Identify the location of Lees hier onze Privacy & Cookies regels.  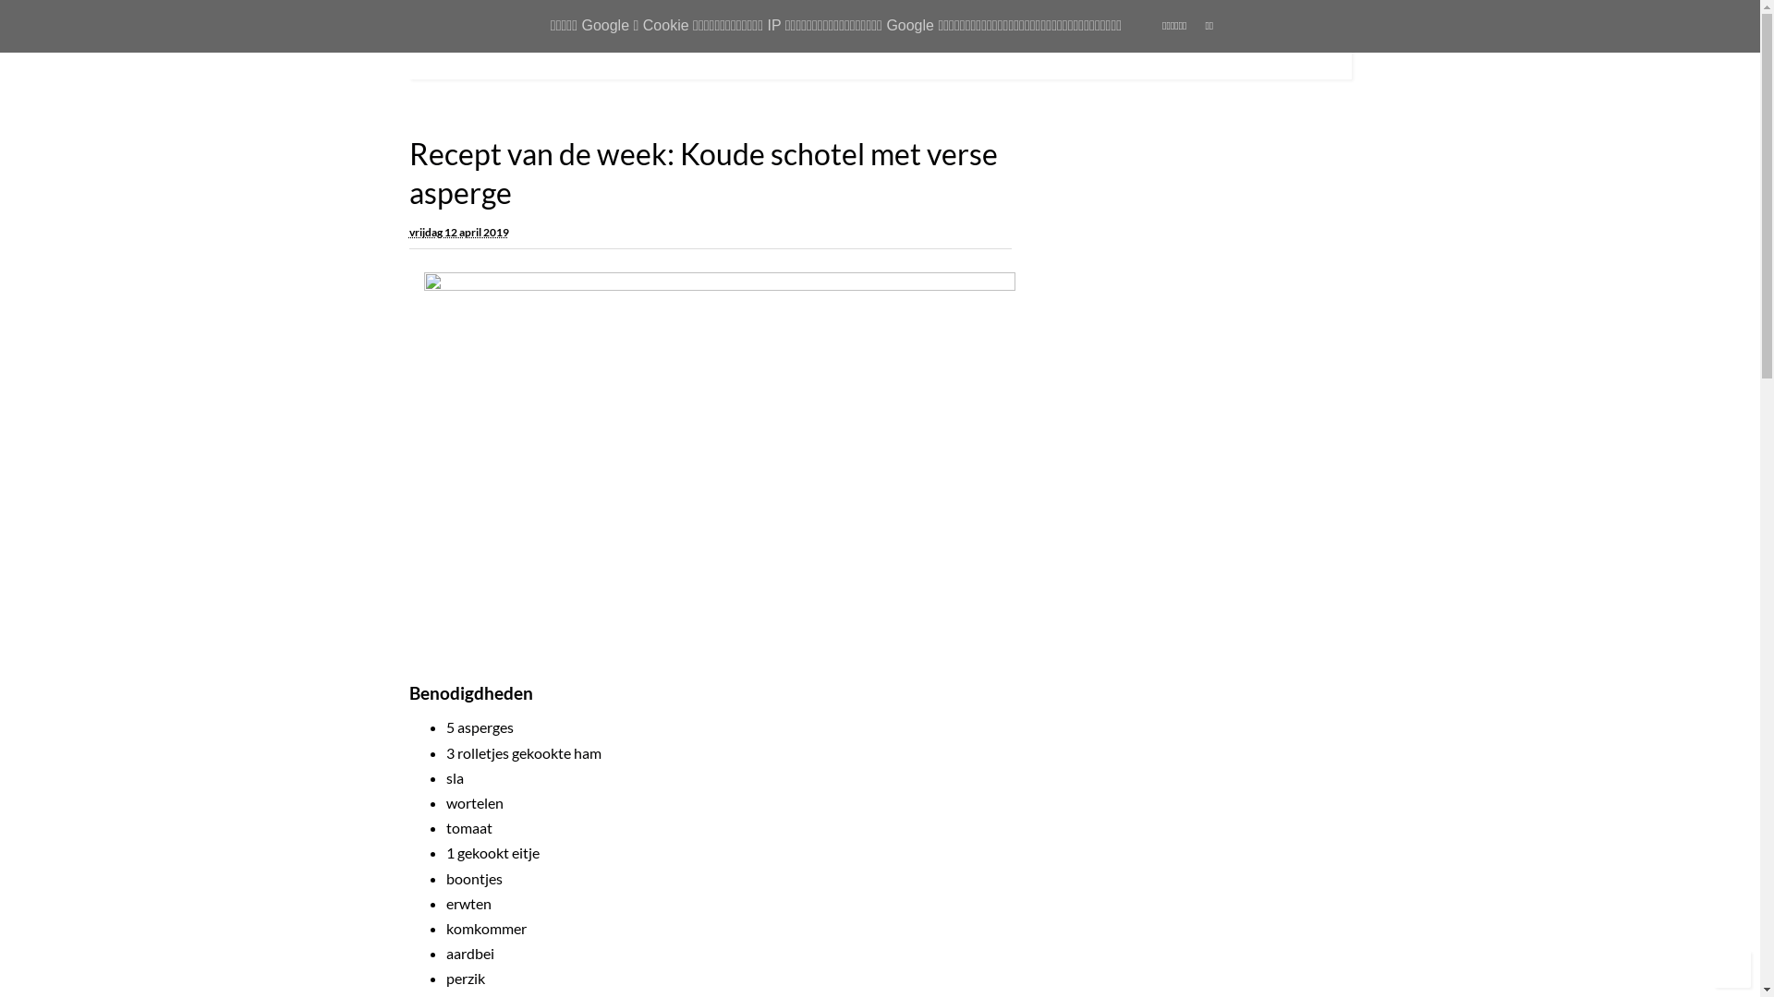
(1168, 375).